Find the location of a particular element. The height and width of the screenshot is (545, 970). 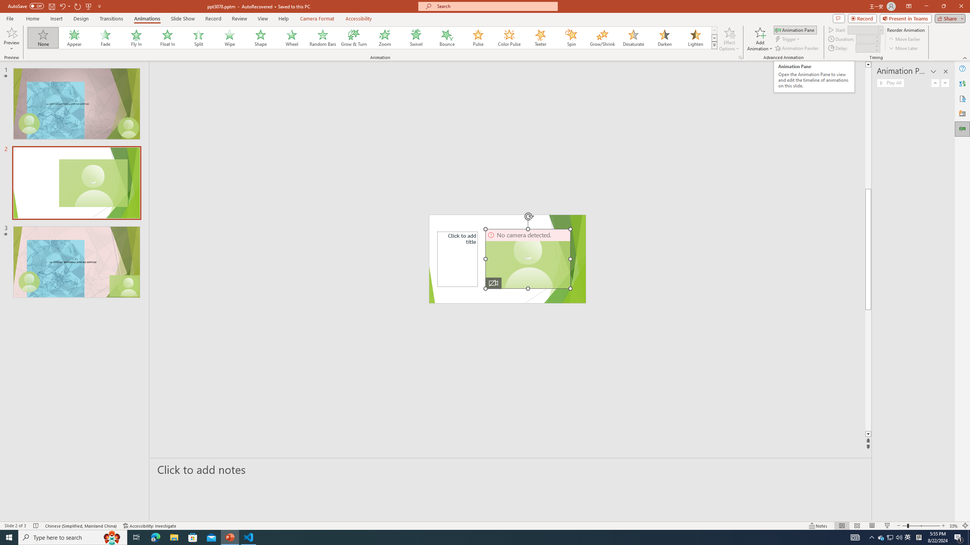

Trigger is located at coordinates (788, 39).